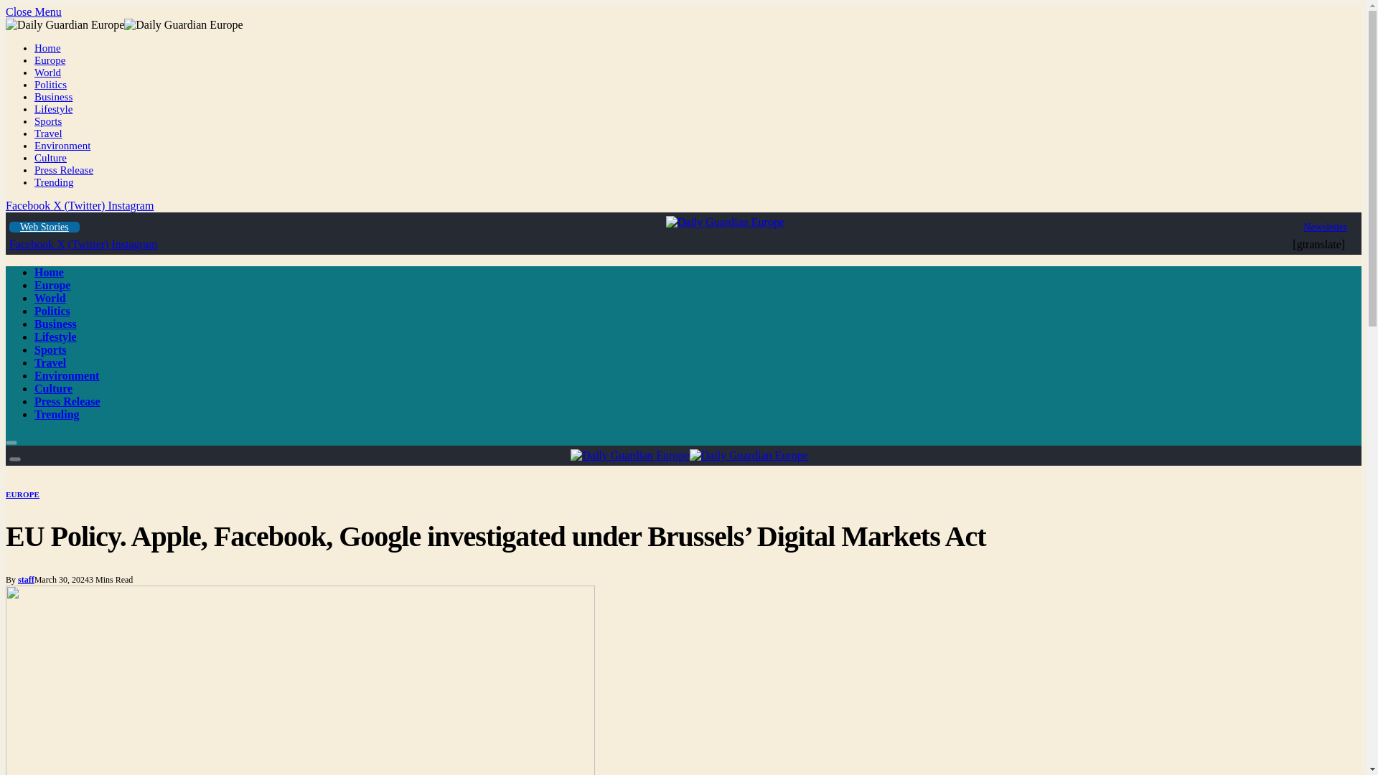  Describe the element at coordinates (47, 47) in the screenshot. I see `Home` at that location.